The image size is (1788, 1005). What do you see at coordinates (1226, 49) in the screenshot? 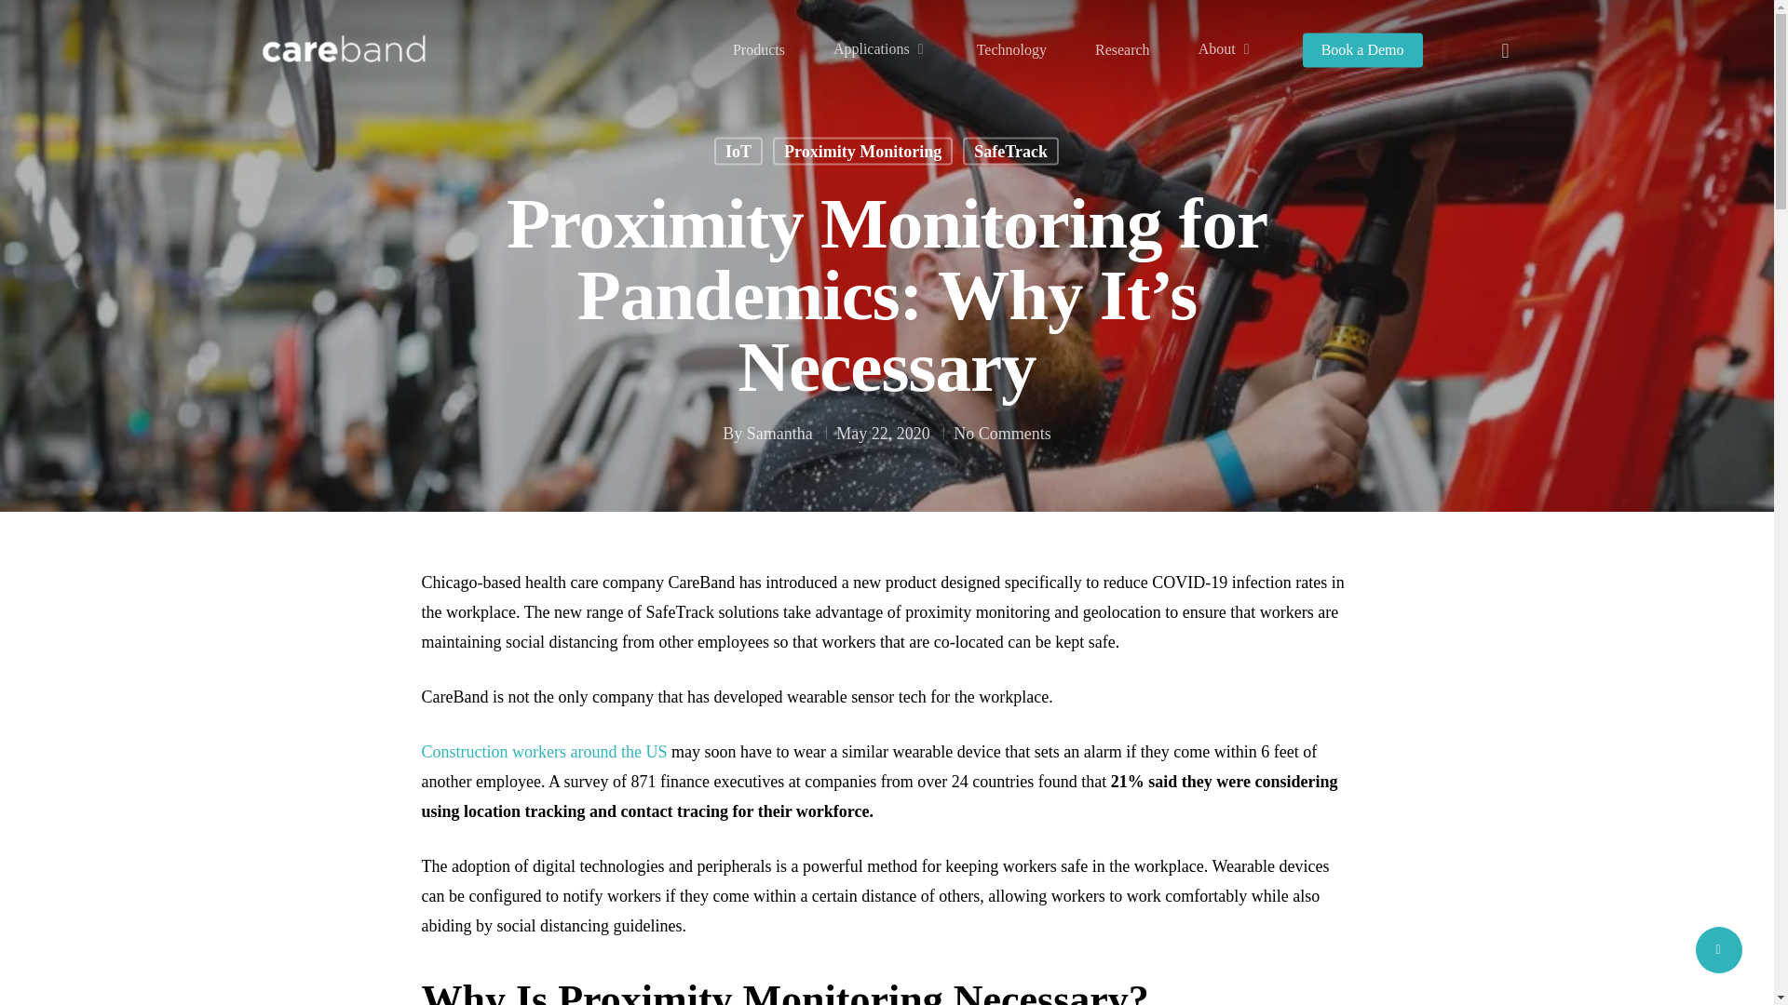
I see `About` at bounding box center [1226, 49].